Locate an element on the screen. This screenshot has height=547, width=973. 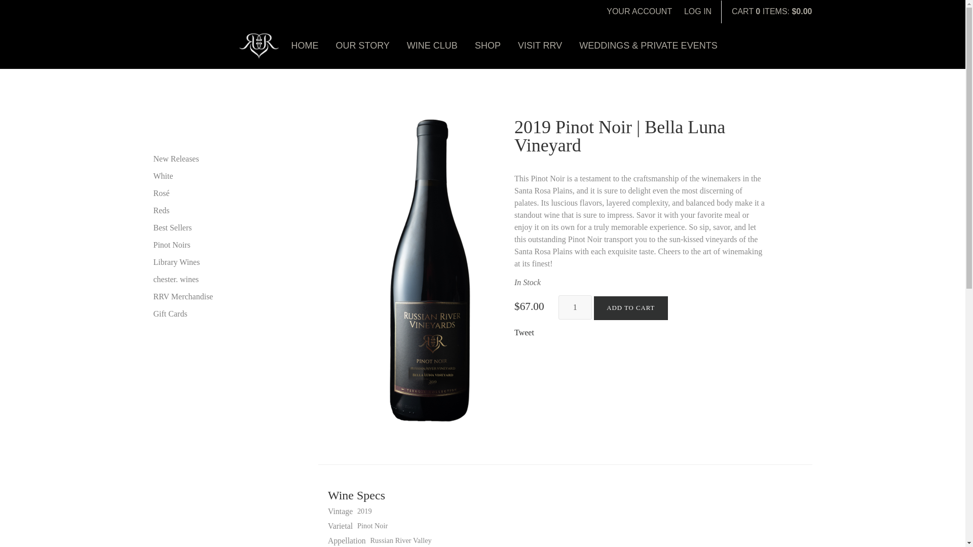
Russian River Vineyards is located at coordinates (258, 46).